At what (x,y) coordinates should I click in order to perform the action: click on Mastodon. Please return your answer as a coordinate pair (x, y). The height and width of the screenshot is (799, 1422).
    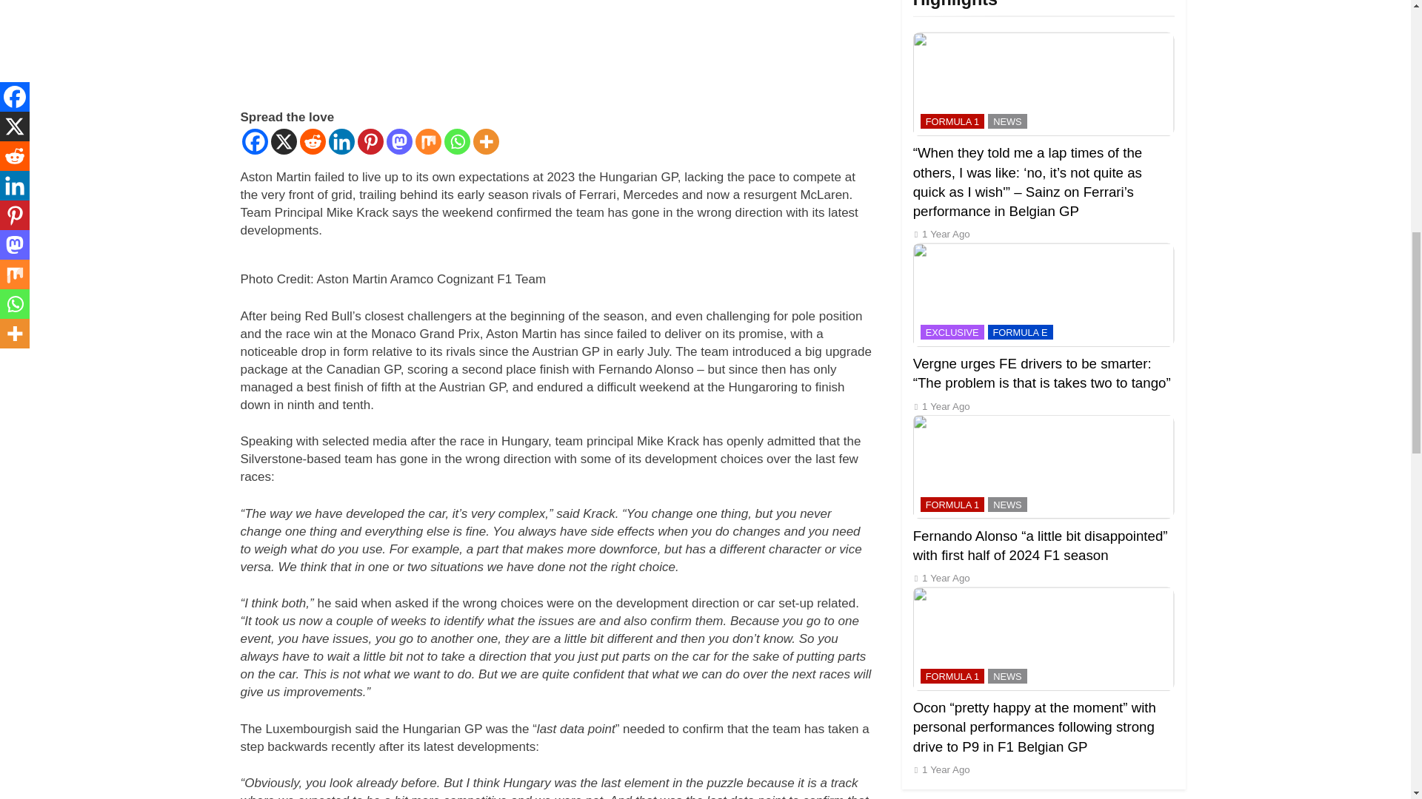
    Looking at the image, I should click on (399, 141).